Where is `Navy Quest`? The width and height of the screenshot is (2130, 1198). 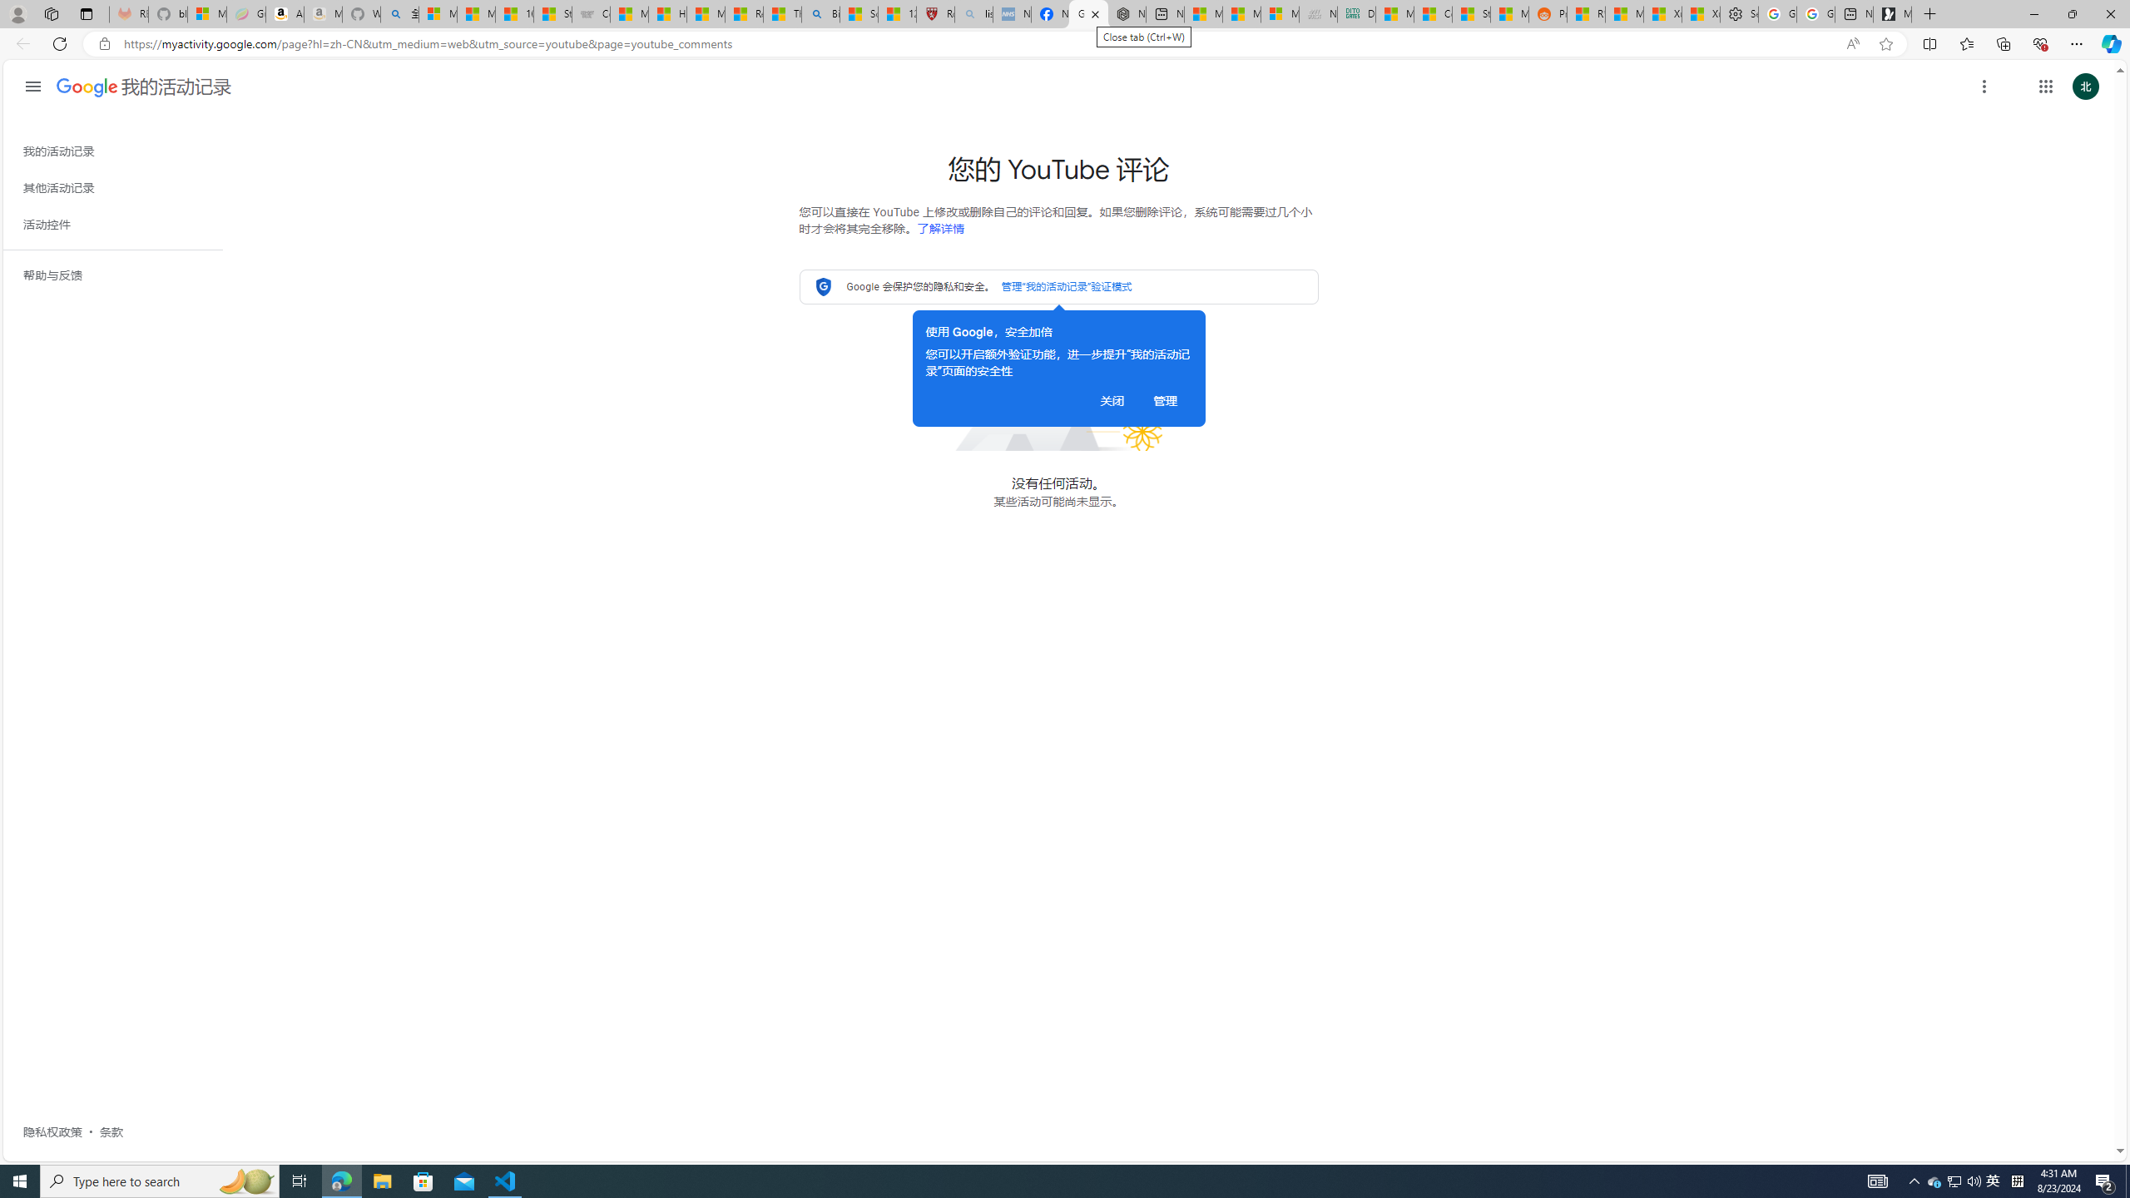 Navy Quest is located at coordinates (1318, 14).